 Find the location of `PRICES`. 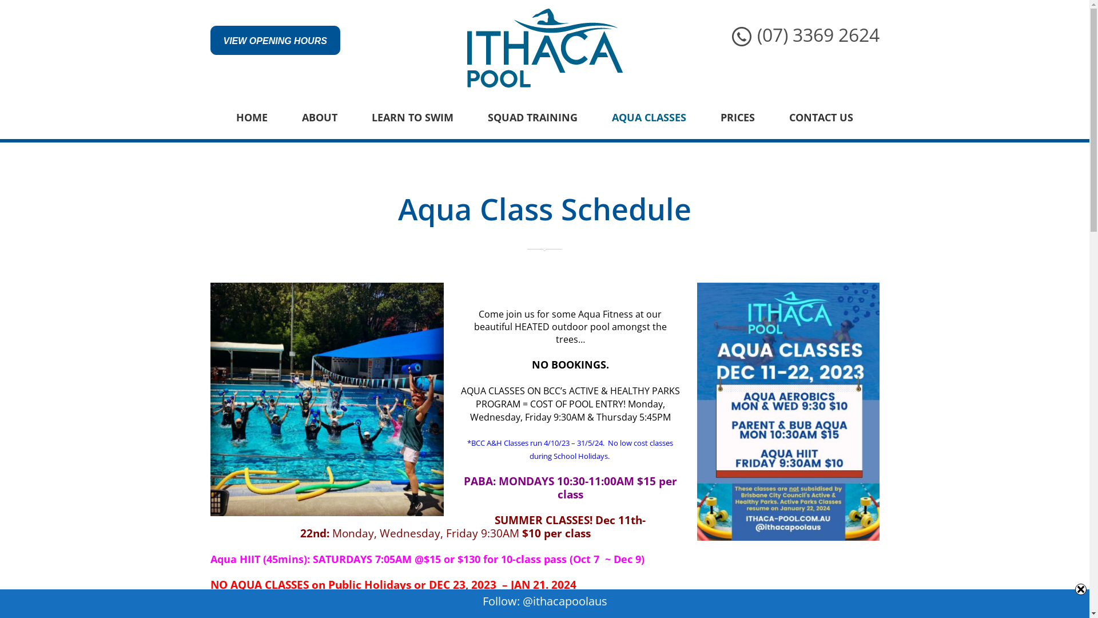

PRICES is located at coordinates (738, 117).